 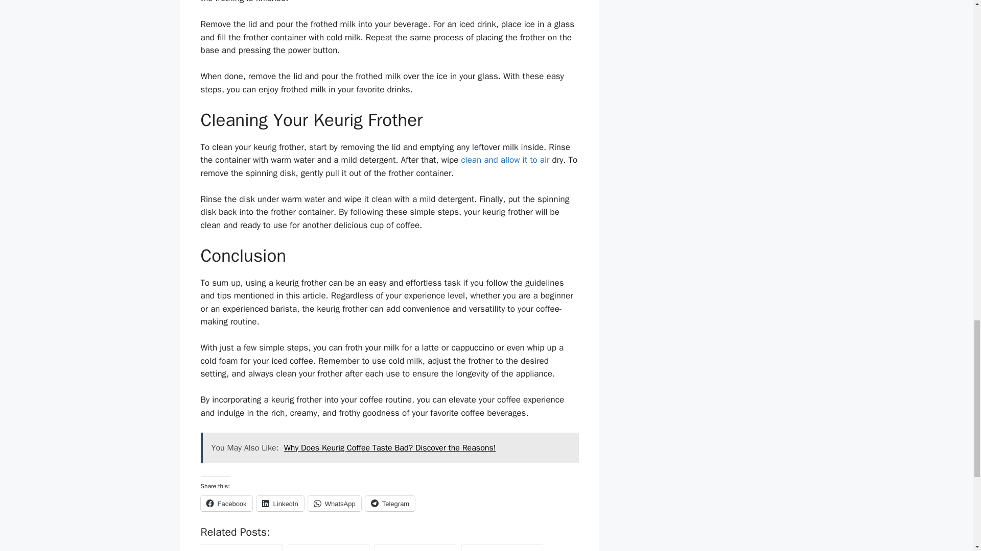 I want to click on What Does C-F2 Mean on Samsung Stove?, so click(x=241, y=547).